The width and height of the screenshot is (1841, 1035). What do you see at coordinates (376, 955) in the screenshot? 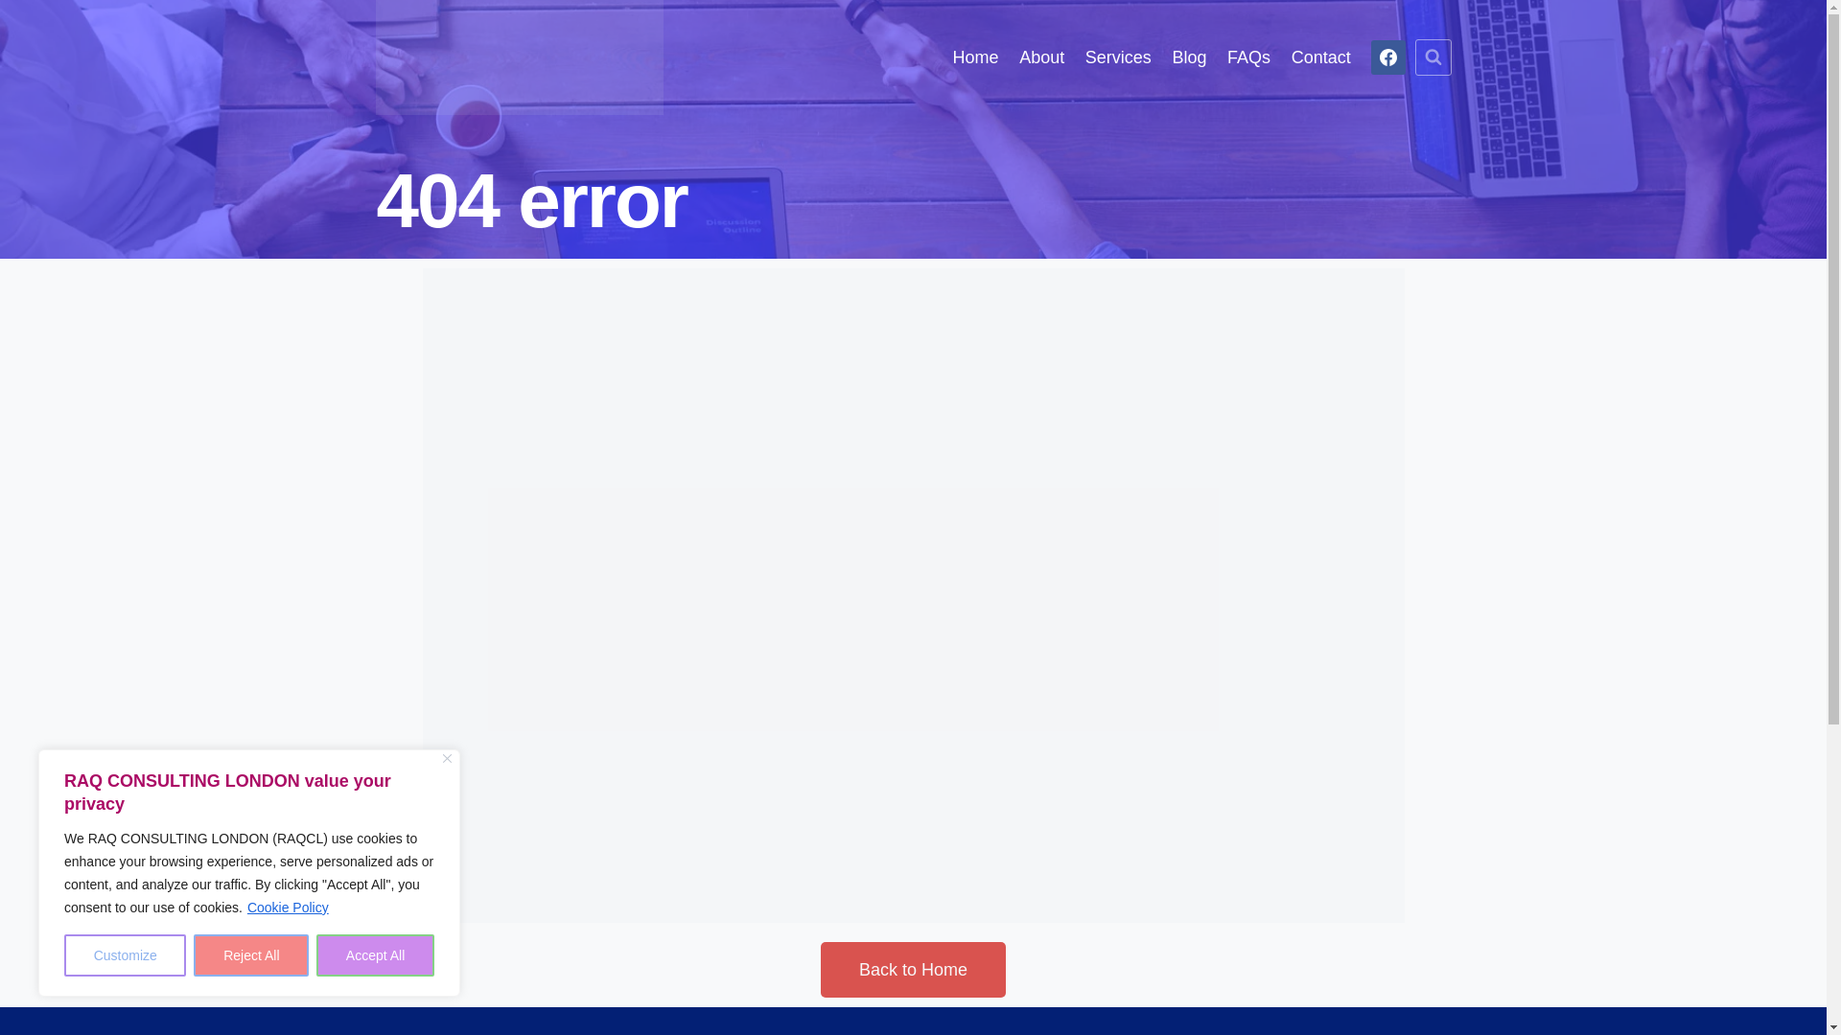
I see `Accept All` at bounding box center [376, 955].